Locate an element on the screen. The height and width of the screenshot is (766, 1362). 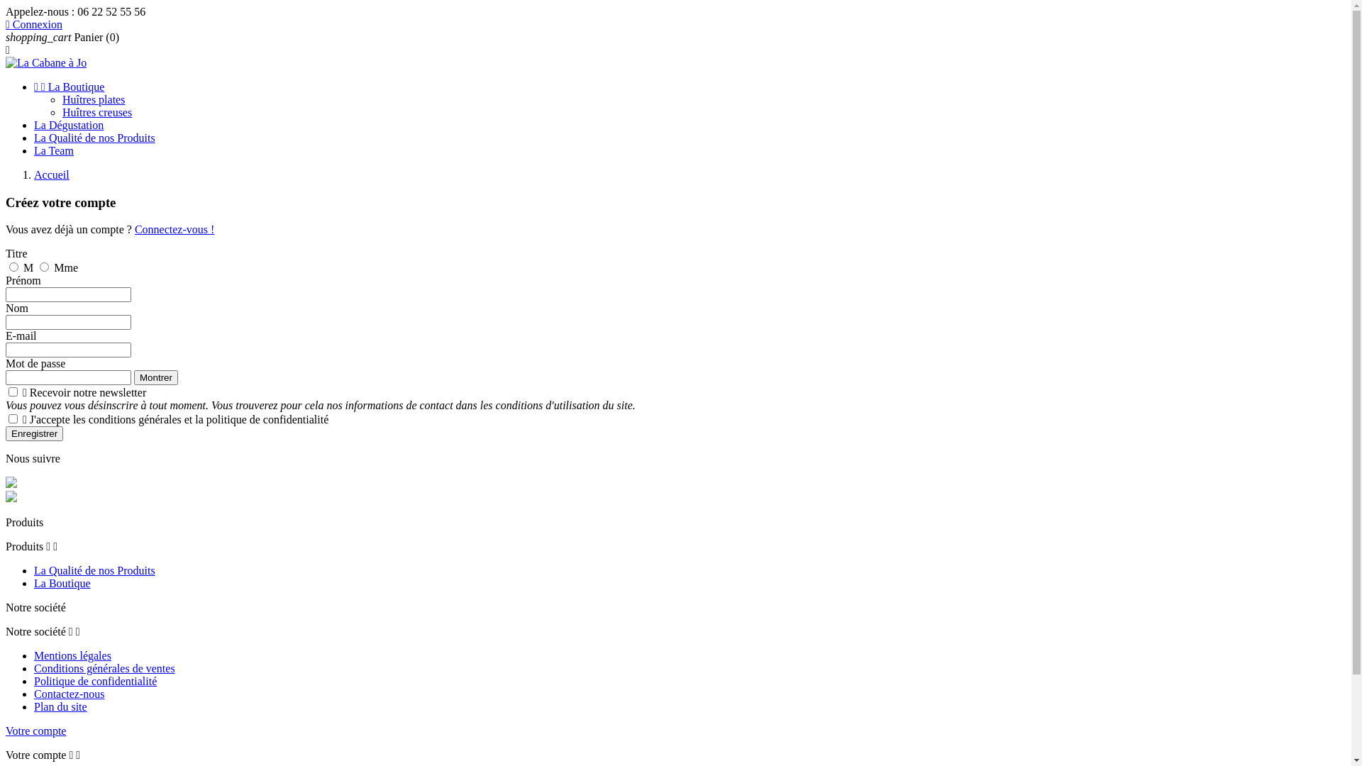
Votre compte is located at coordinates (35, 731).